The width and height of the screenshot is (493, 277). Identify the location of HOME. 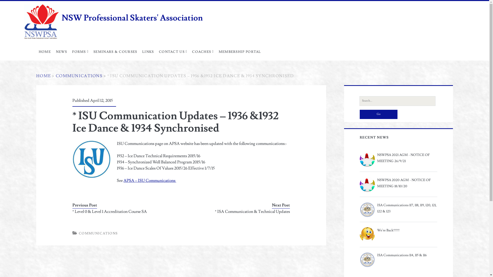
(45, 52).